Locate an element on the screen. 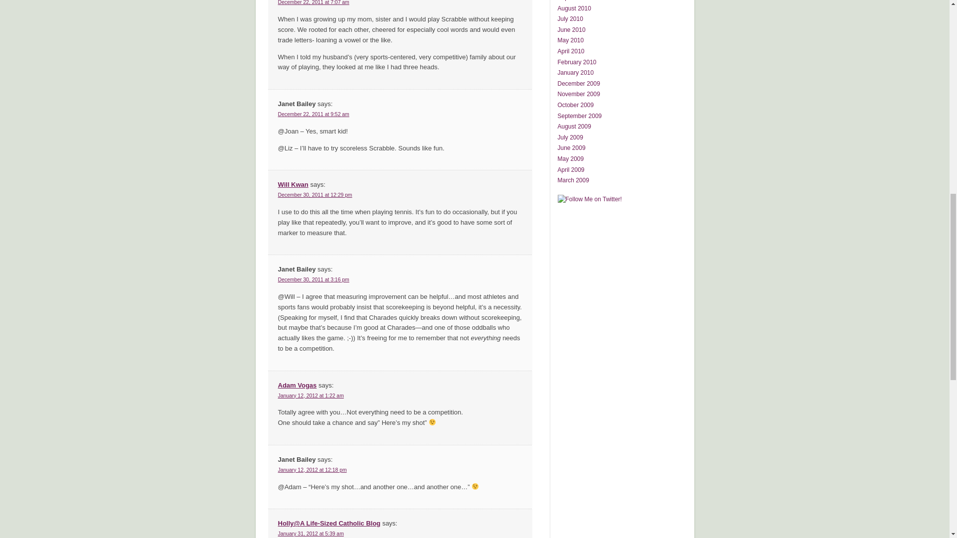  December 22, 2011 at 7:07 am is located at coordinates (314, 2).